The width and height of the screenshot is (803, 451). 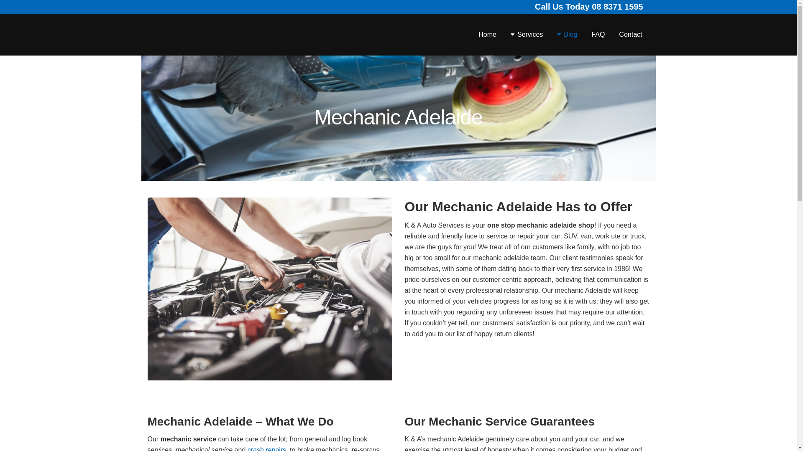 I want to click on Services, so click(x=527, y=35).